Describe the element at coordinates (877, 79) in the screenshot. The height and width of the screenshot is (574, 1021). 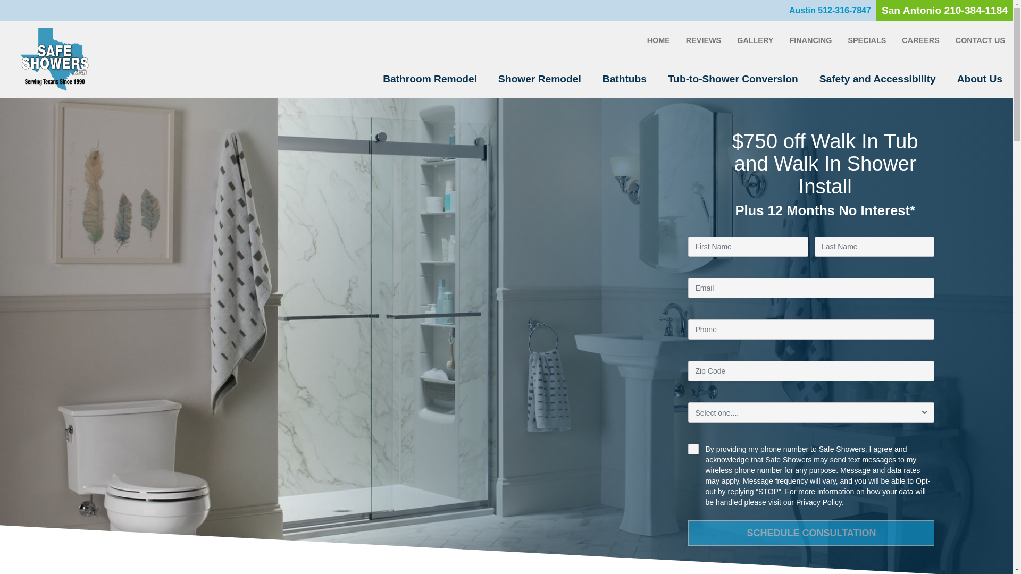
I see `Safety and Accessibility` at that location.